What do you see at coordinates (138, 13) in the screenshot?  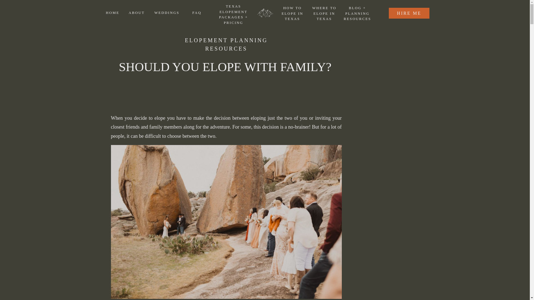 I see `ABOUT` at bounding box center [138, 13].